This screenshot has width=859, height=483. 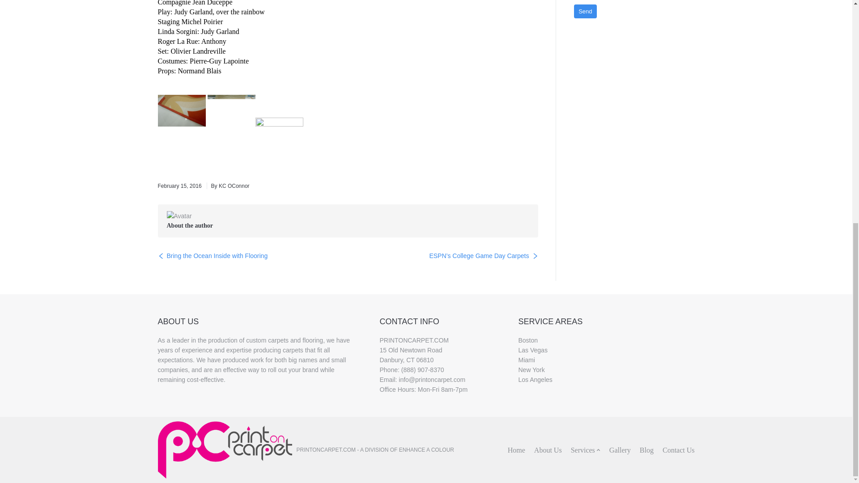 What do you see at coordinates (212, 256) in the screenshot?
I see `Bring the Ocean Inside with Flooring` at bounding box center [212, 256].